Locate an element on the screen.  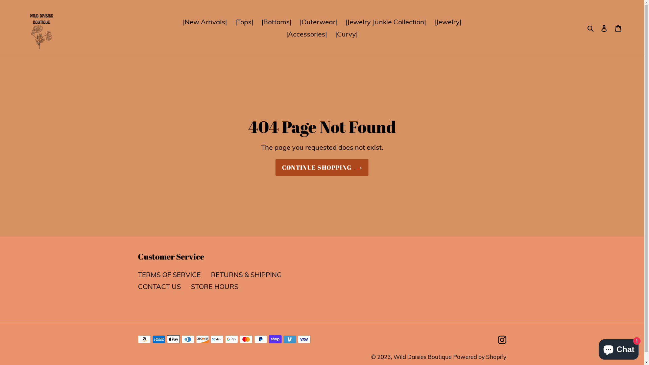
STORE HOURS is located at coordinates (214, 287).